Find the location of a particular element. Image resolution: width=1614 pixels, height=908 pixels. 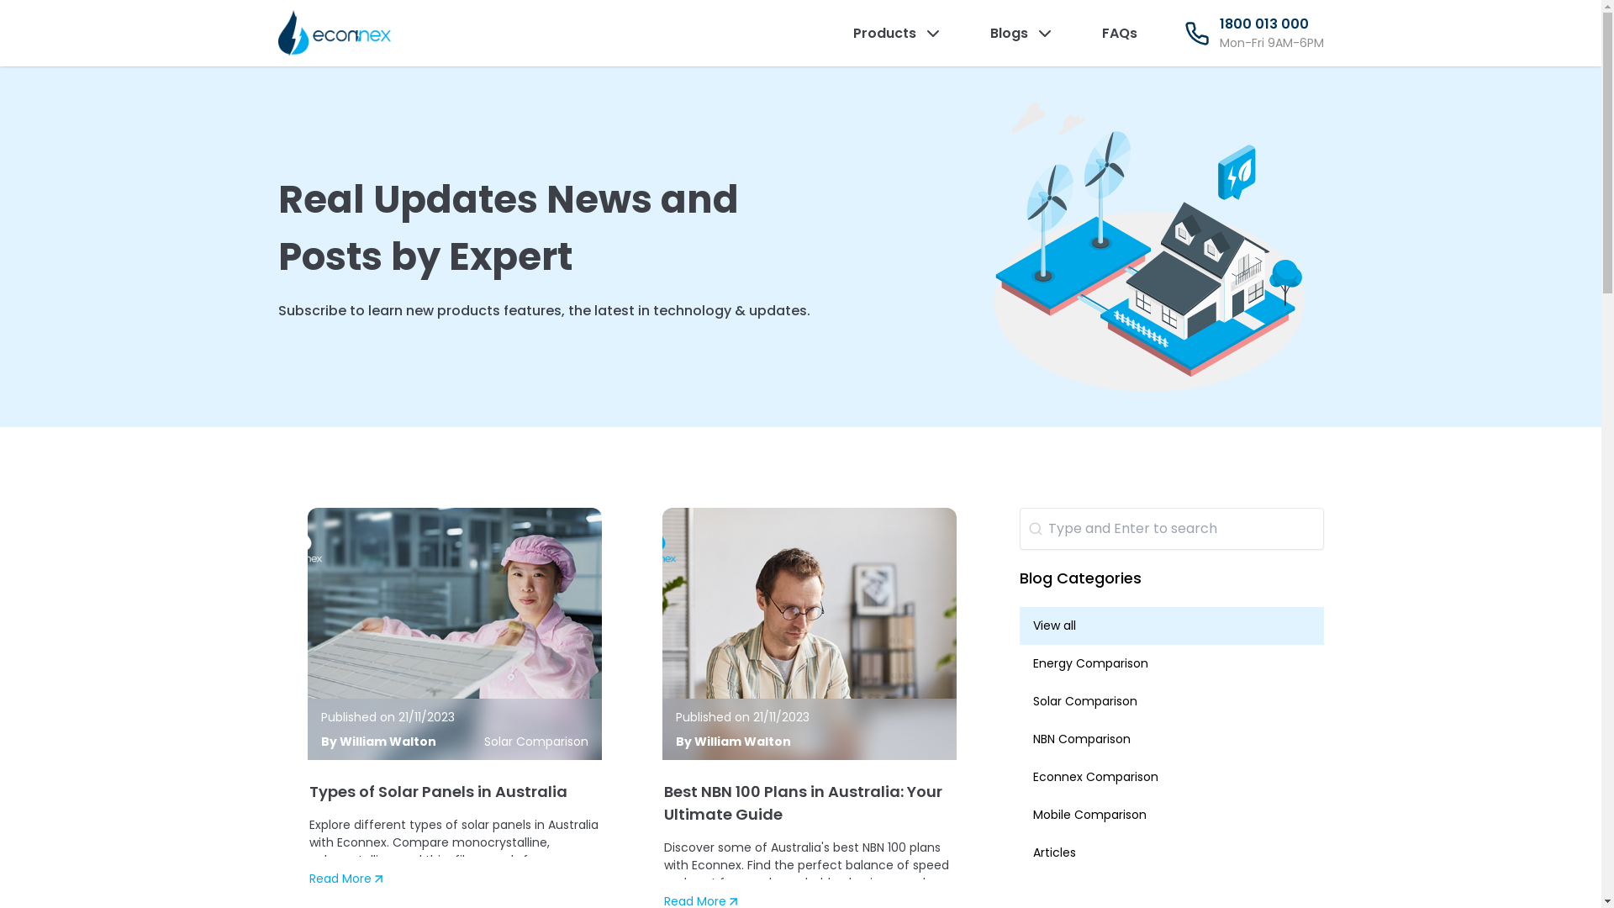

1800 013 000
Mon-Fri 9AM-6PM is located at coordinates (1253, 34).